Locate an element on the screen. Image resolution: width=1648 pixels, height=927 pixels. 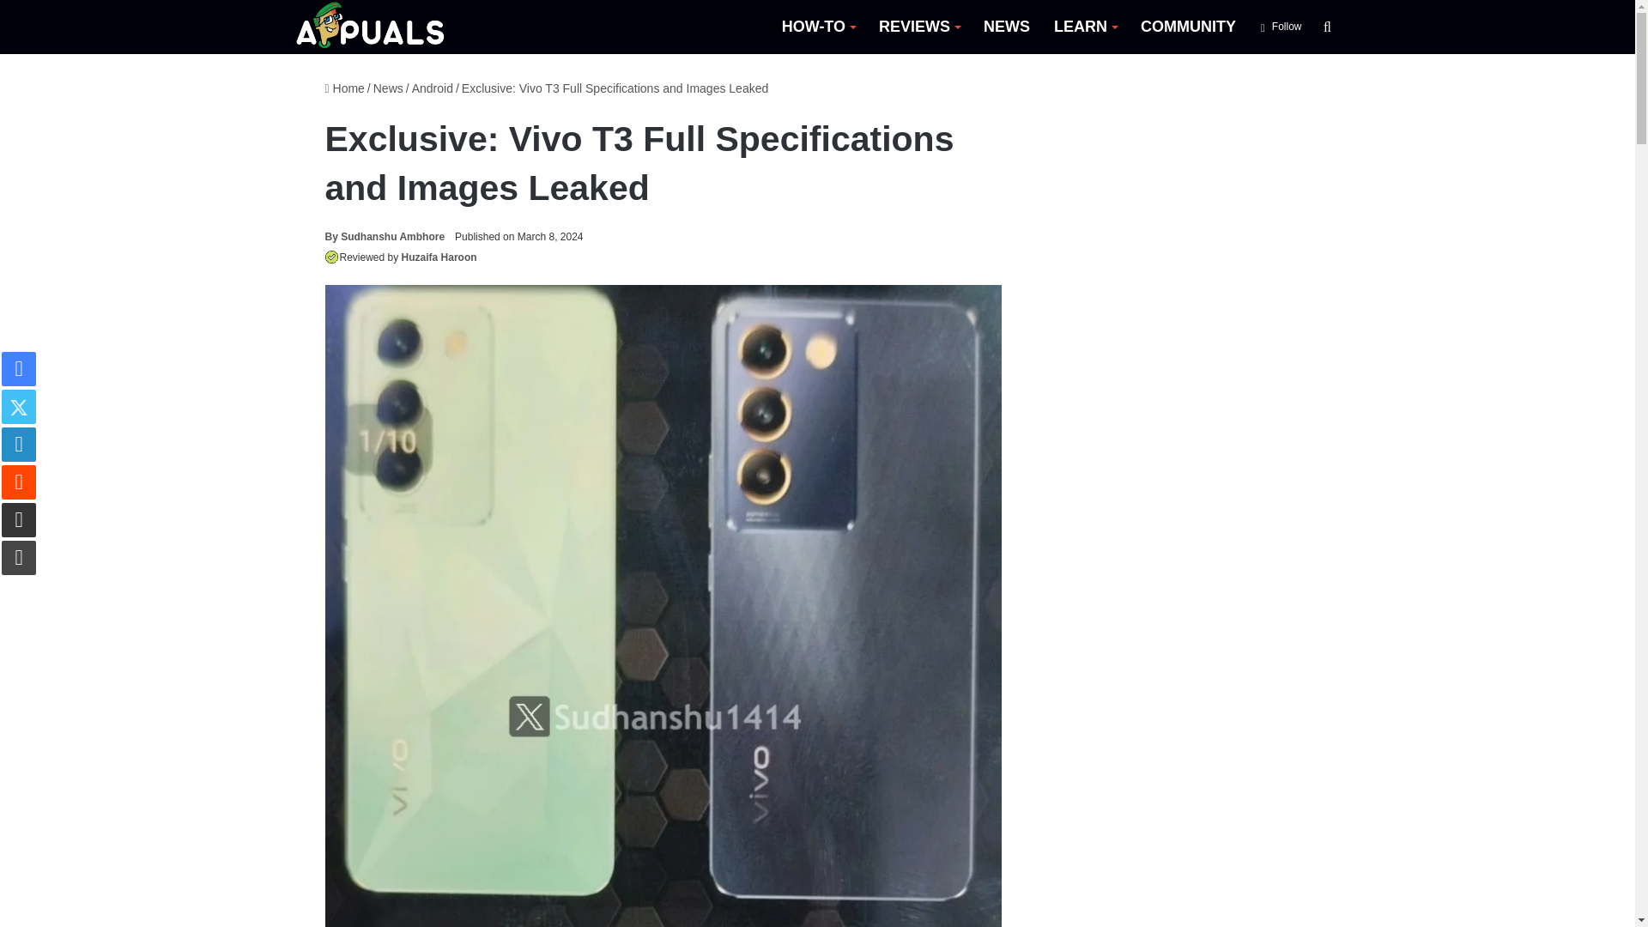
Share via Email is located at coordinates (19, 520).